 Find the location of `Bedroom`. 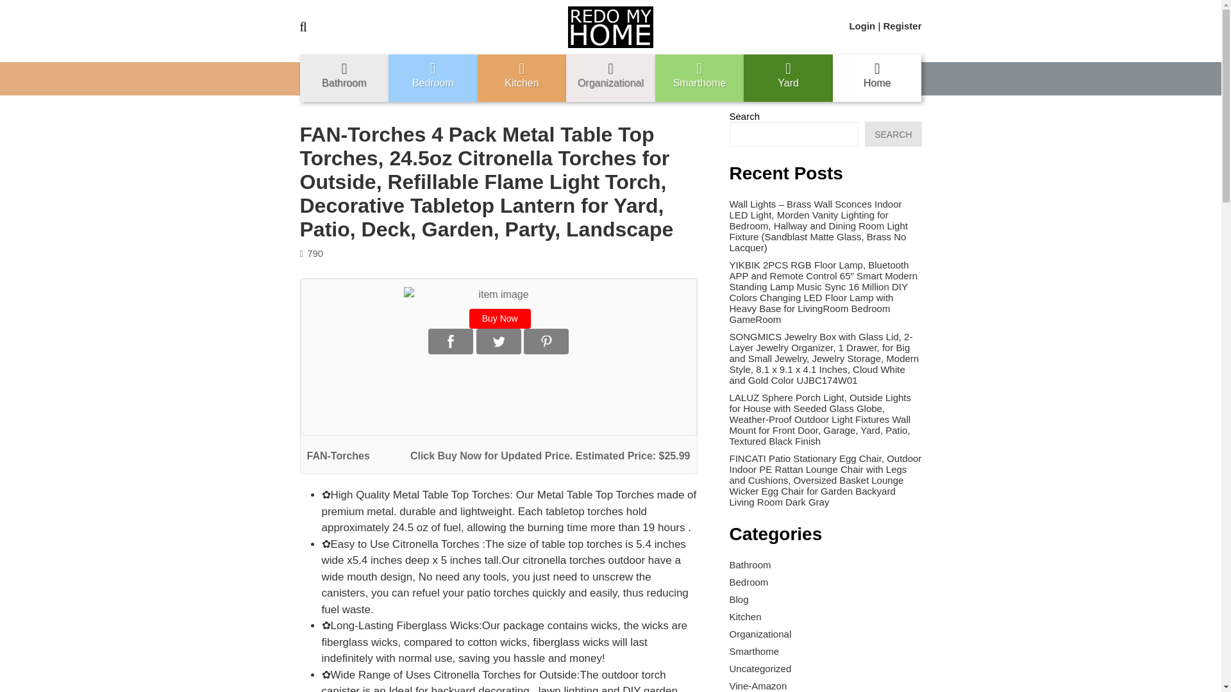

Bedroom is located at coordinates (749, 582).